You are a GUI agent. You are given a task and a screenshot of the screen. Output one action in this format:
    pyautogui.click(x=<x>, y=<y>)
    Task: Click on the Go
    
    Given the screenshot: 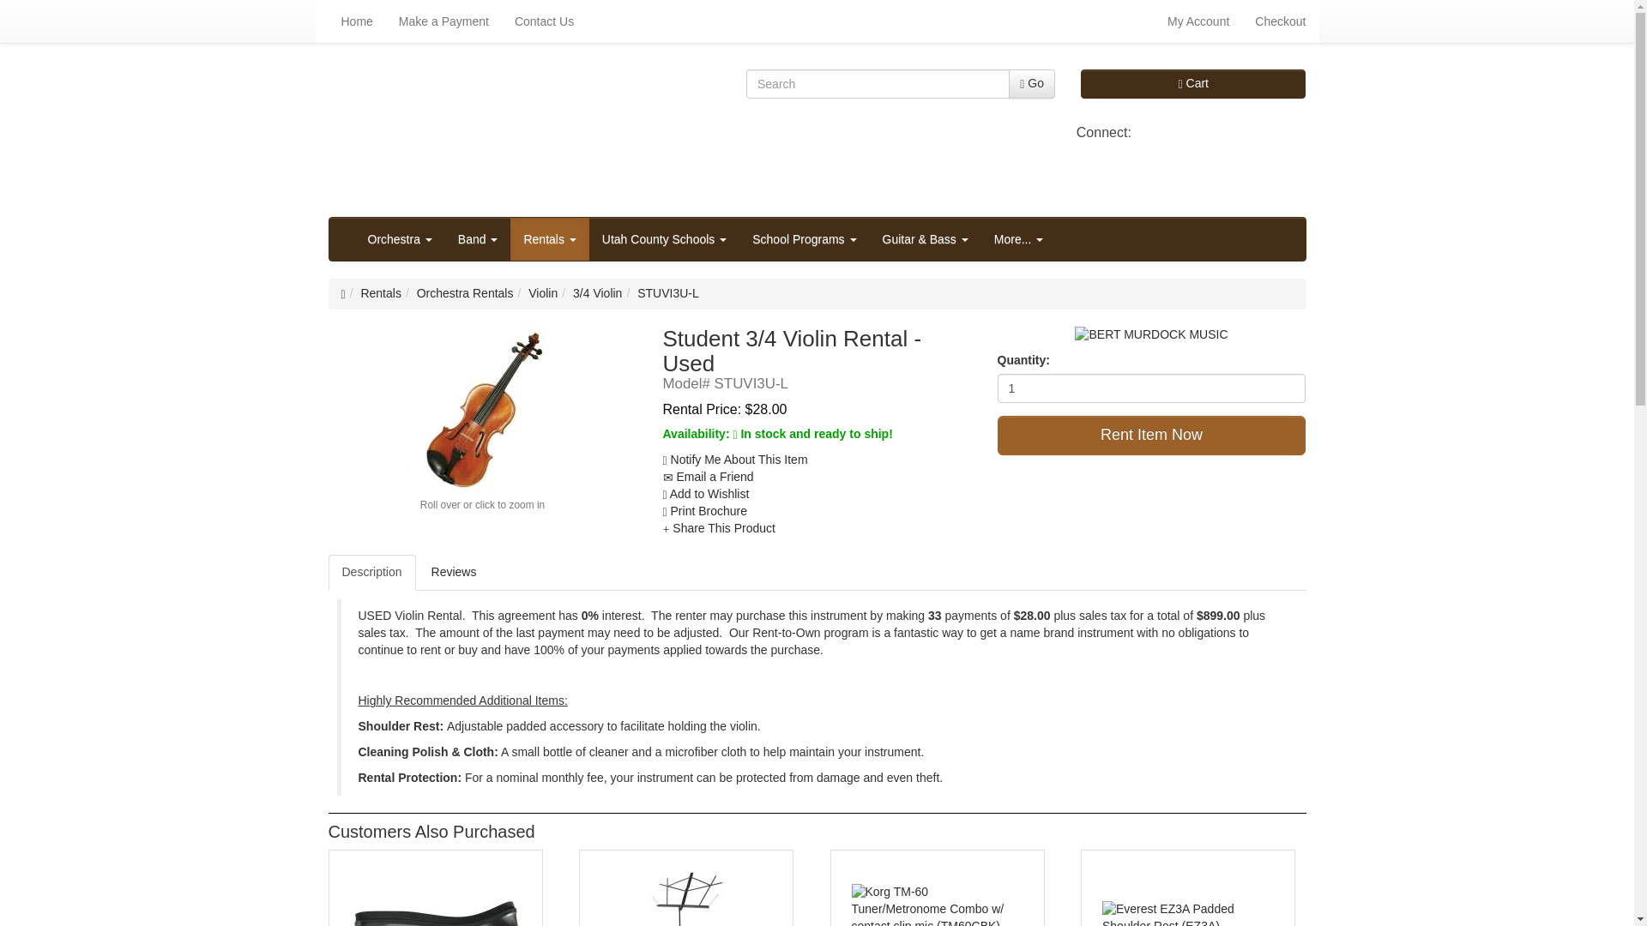 What is the action you would take?
    pyautogui.click(x=1031, y=84)
    